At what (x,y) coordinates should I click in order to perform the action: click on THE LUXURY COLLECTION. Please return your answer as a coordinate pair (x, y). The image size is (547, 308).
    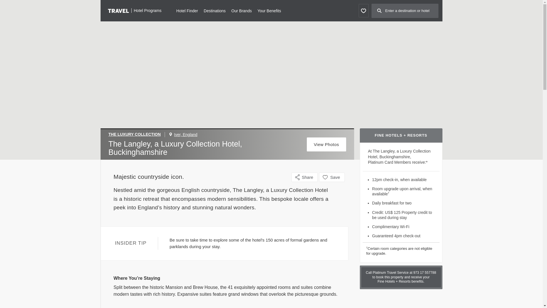
    Looking at the image, I should click on (137, 135).